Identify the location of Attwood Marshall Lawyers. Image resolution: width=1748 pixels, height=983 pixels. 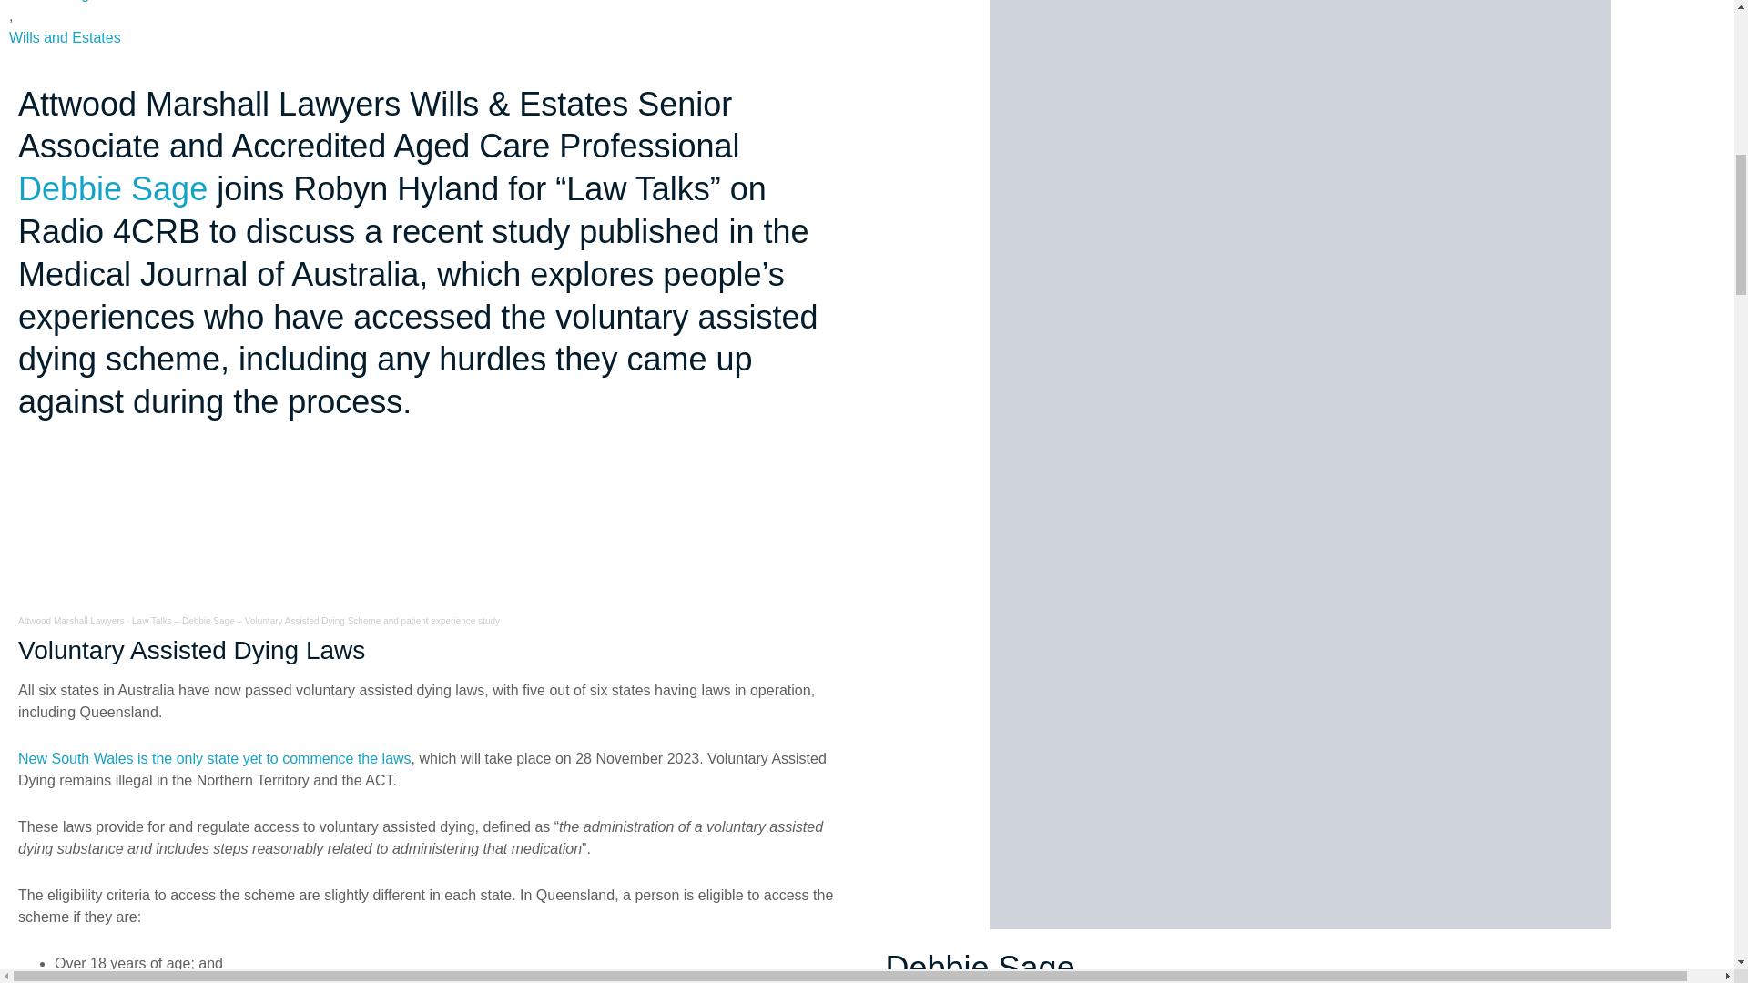
(71, 621).